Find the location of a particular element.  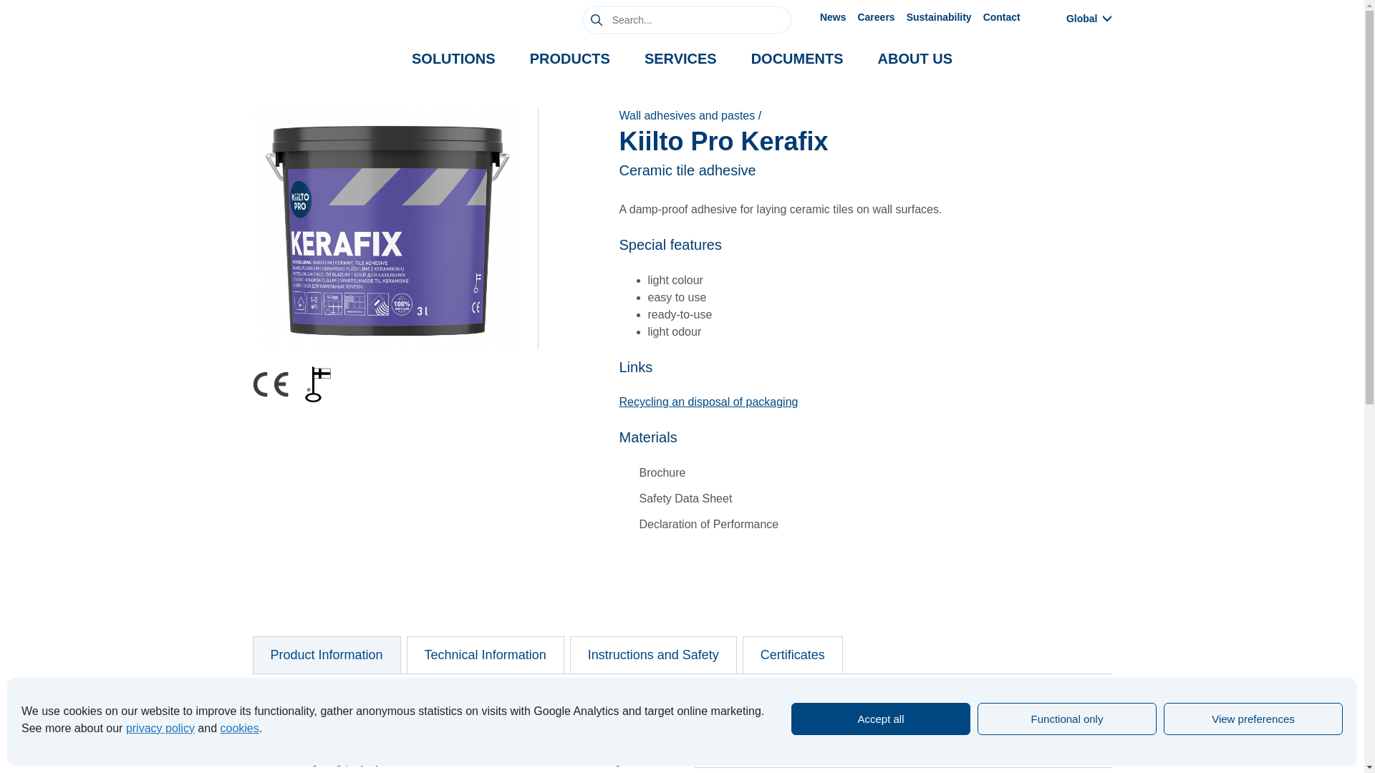

Accept all is located at coordinates (881, 719).